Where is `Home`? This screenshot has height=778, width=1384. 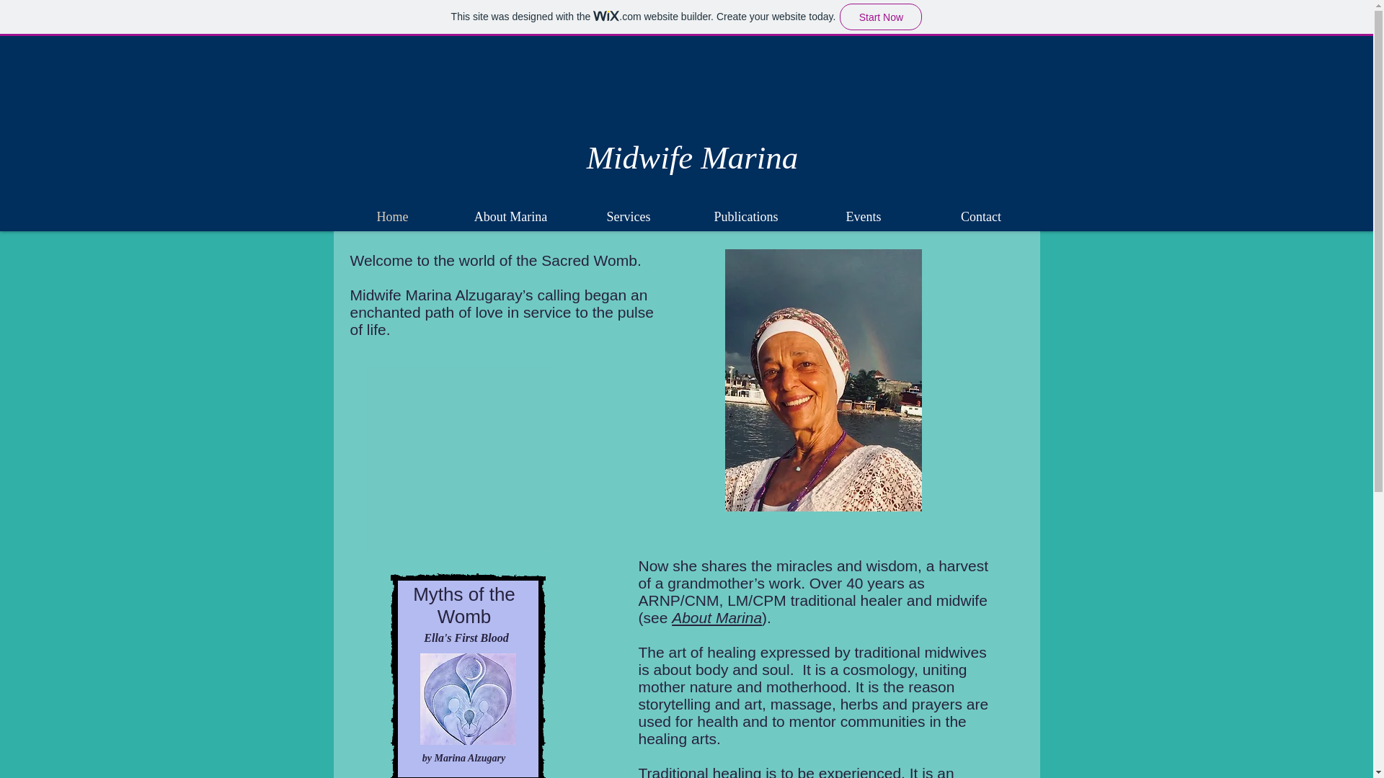
Home is located at coordinates (392, 216).